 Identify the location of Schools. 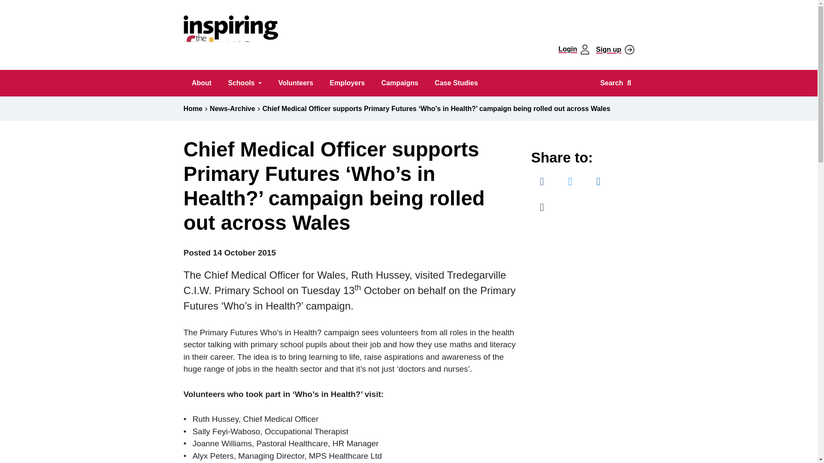
(245, 83).